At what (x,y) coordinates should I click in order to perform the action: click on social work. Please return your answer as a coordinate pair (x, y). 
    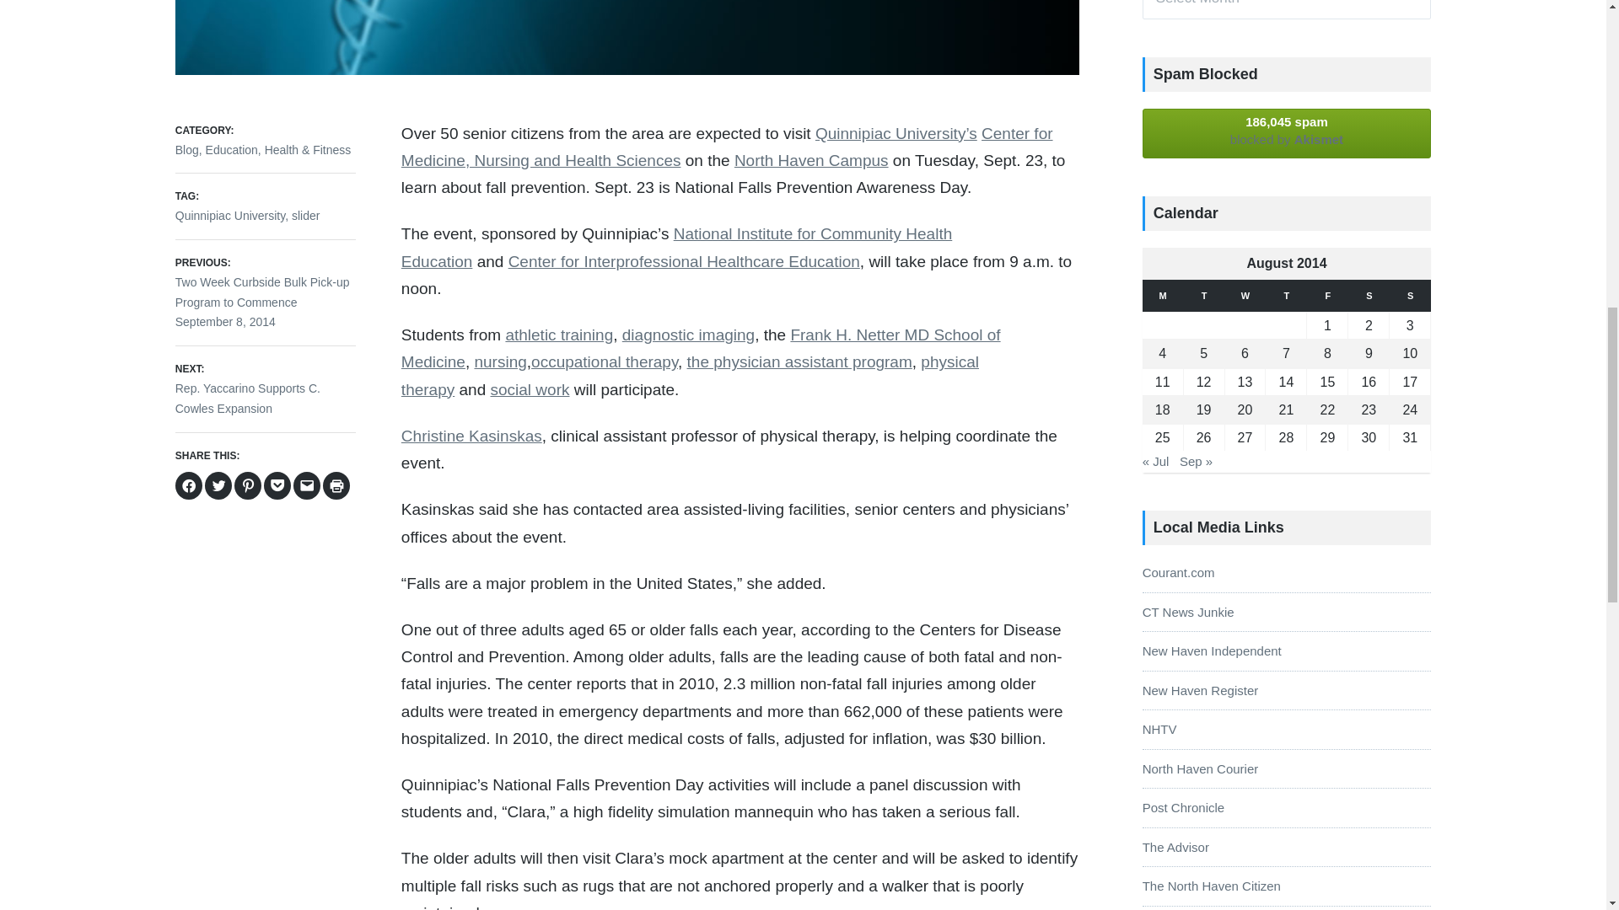
    Looking at the image, I should click on (530, 389).